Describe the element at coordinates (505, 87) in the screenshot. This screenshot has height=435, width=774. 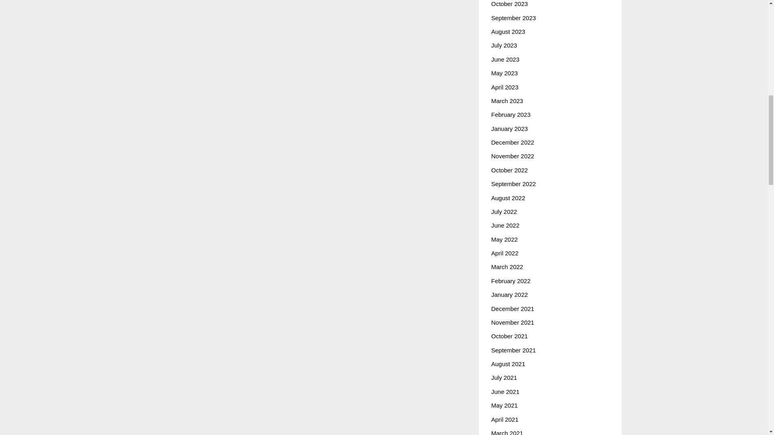
I see `April 2023` at that location.